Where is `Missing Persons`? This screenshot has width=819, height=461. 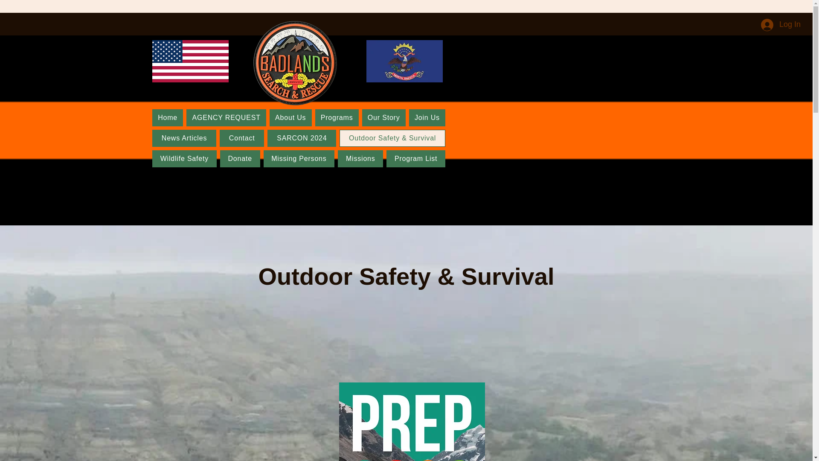
Missing Persons is located at coordinates (299, 159).